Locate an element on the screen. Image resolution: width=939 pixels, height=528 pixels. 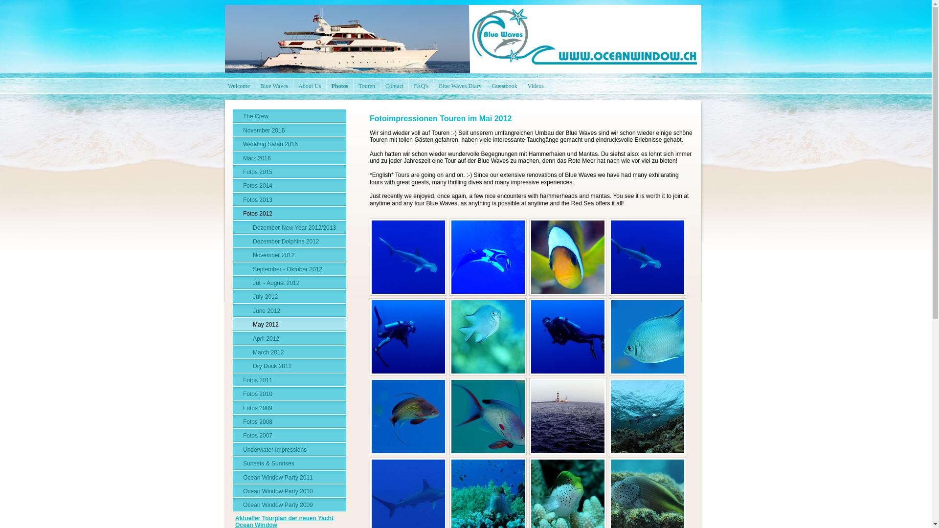
Fotos 2012 is located at coordinates (290, 213).